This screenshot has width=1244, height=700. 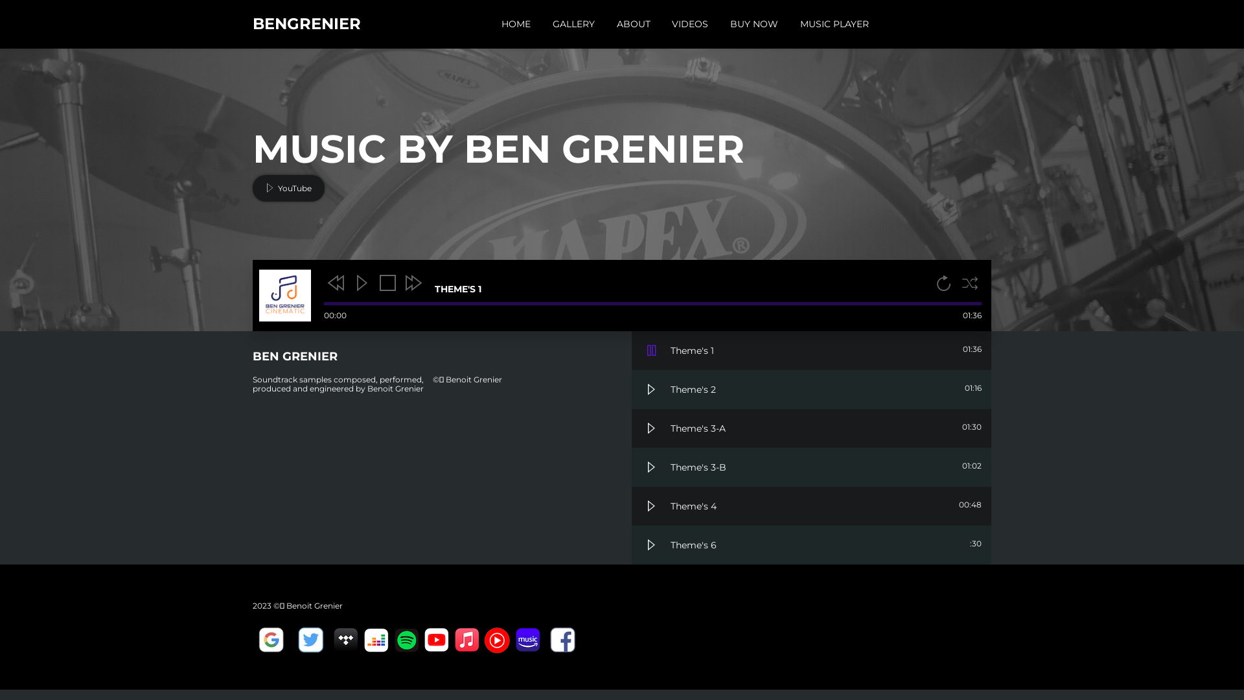 What do you see at coordinates (634, 24) in the screenshot?
I see `ABOUT` at bounding box center [634, 24].